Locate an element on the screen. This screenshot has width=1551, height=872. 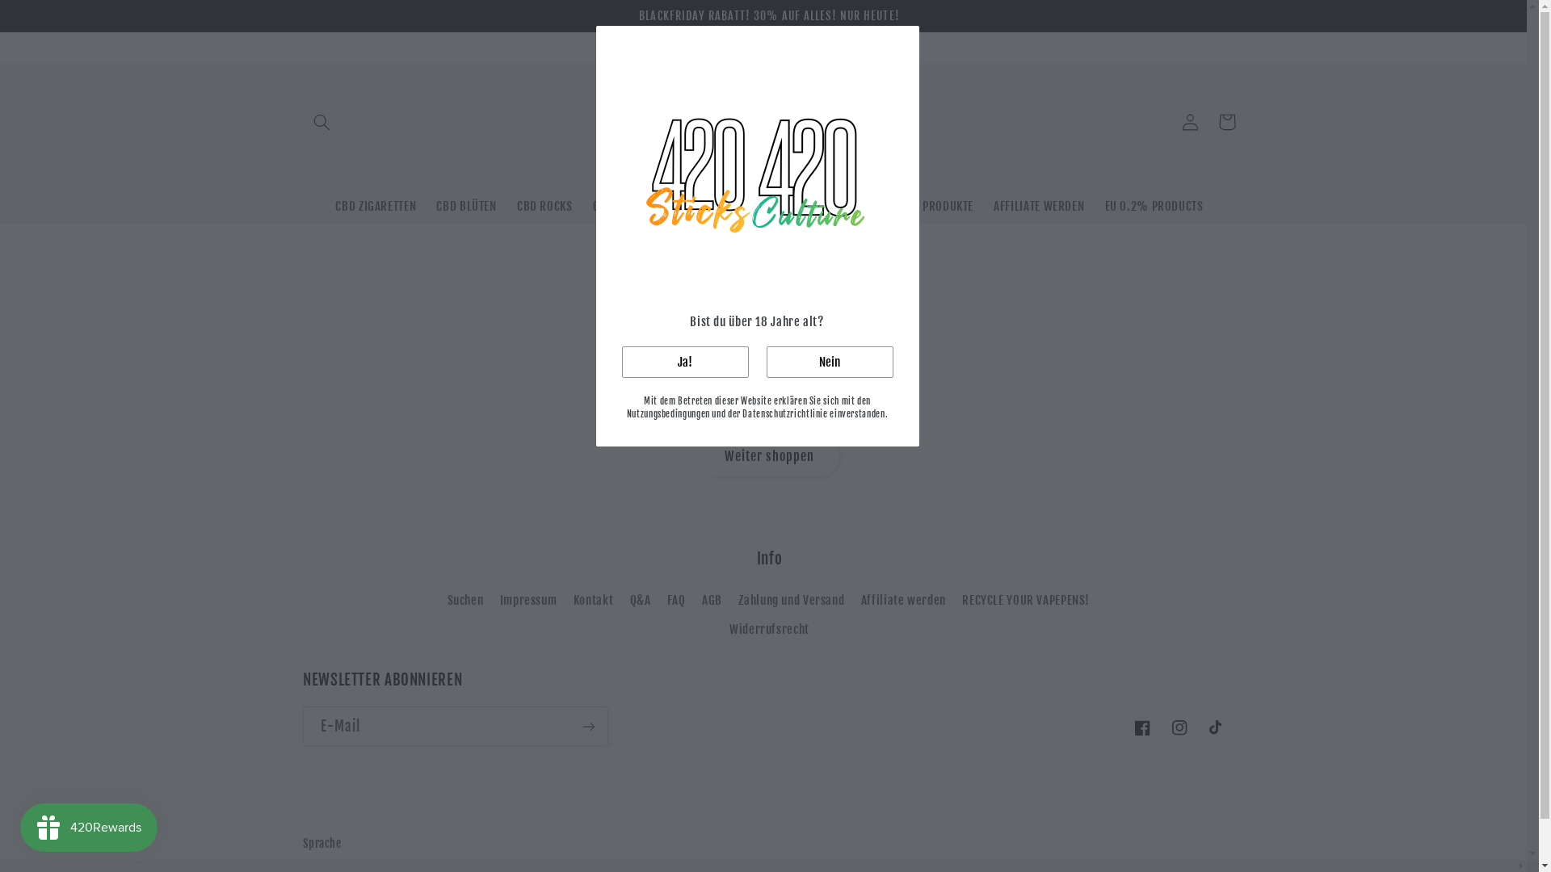
CBD ROCKS is located at coordinates (544, 207).